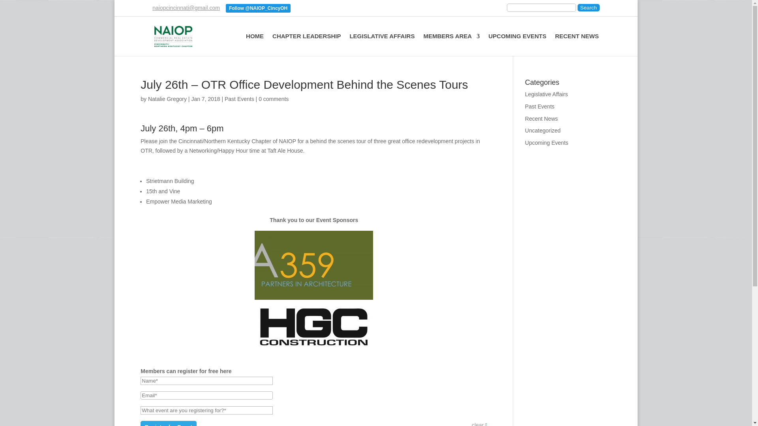 The image size is (758, 426). What do you see at coordinates (167, 99) in the screenshot?
I see `Natalie Gregory` at bounding box center [167, 99].